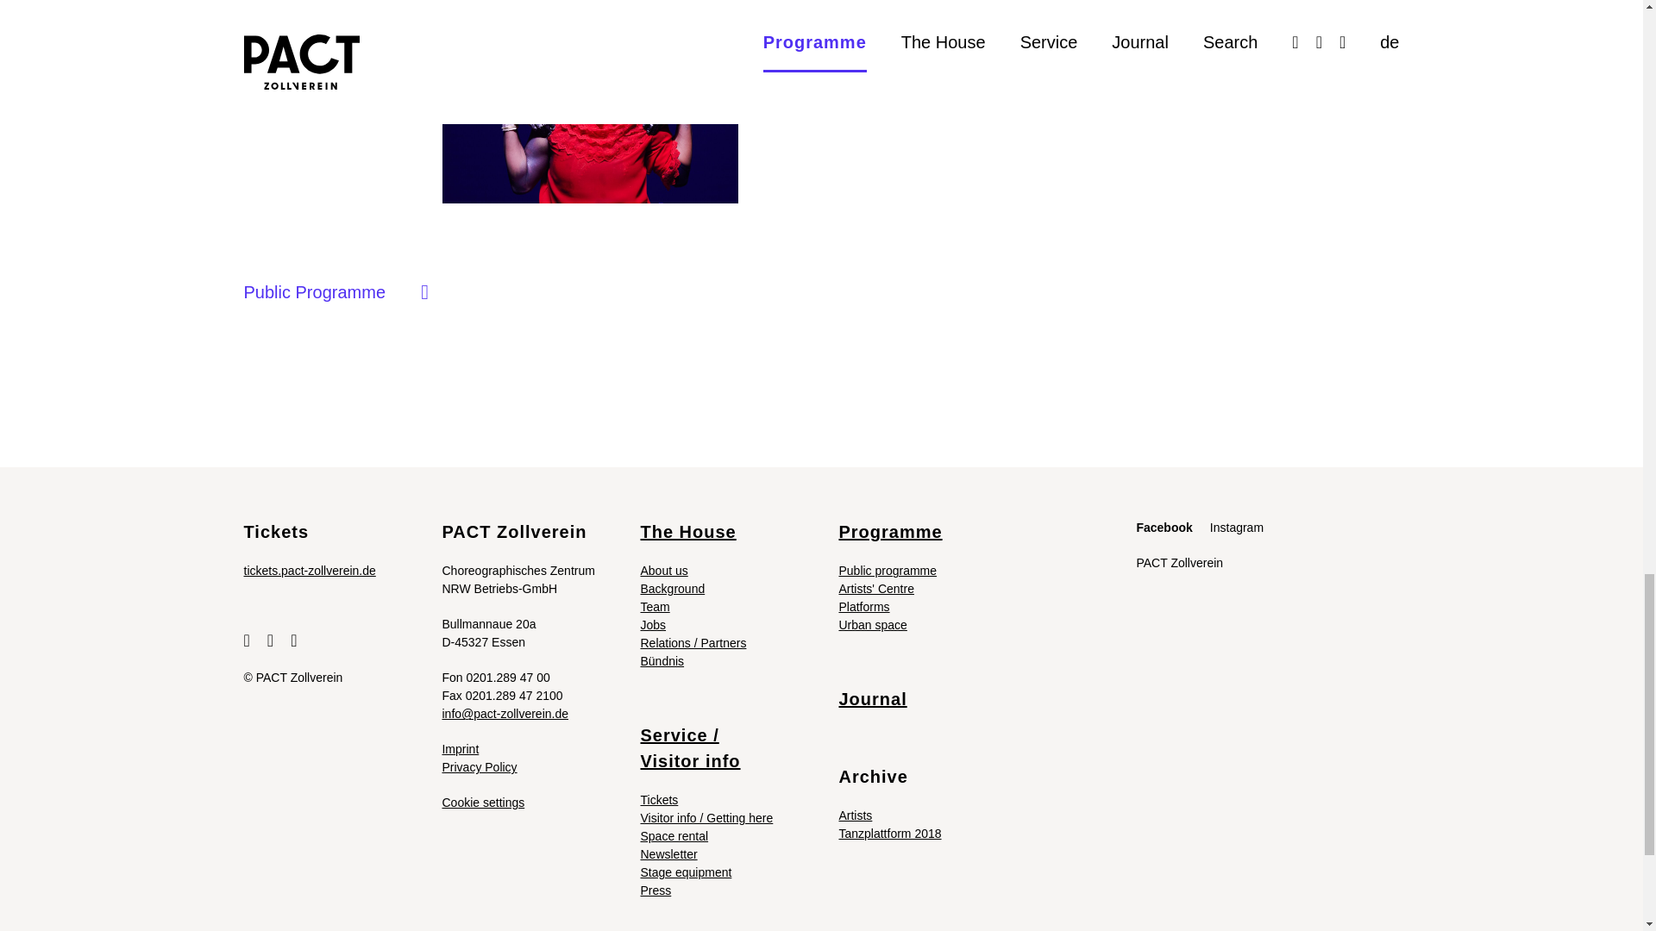  I want to click on Programme, so click(887, 571).